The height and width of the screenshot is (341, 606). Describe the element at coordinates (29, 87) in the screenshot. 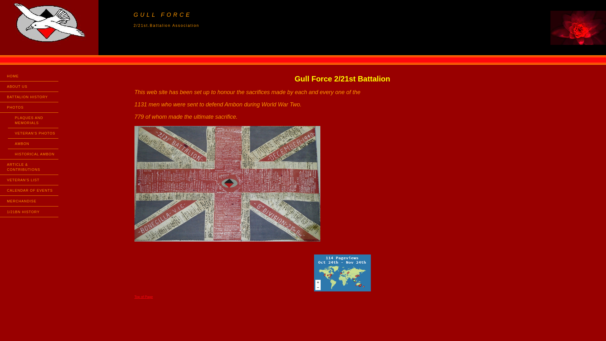

I see `ABOUT US` at that location.